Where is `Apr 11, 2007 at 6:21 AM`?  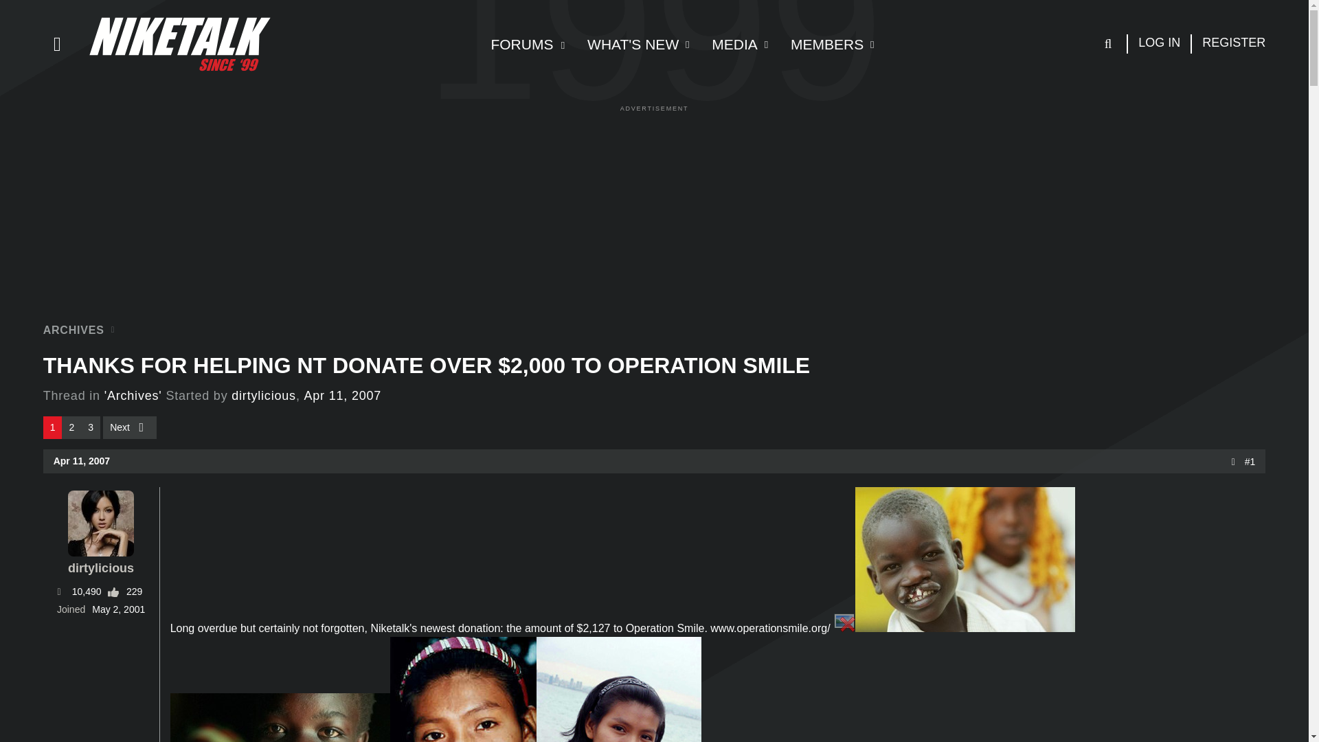
Apr 11, 2007 at 6:21 AM is located at coordinates (820, 44).